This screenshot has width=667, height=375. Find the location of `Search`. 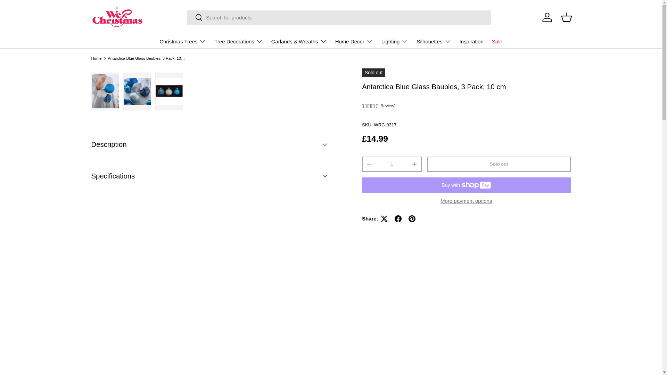

Search is located at coordinates (195, 18).